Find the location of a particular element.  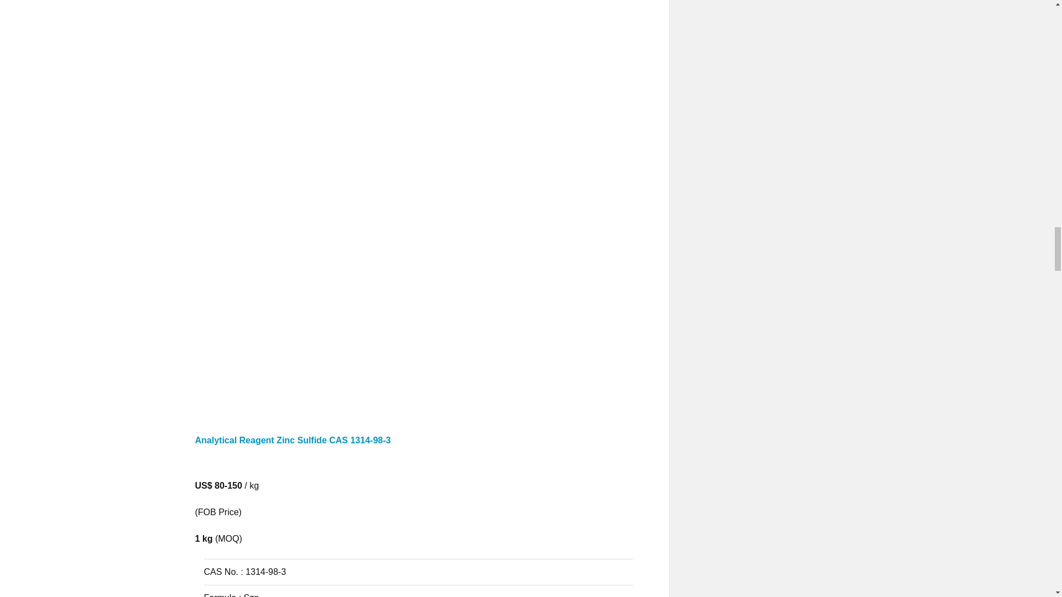

Analytical Reagent Zinc Sulfide CAS 1314-98-3 is located at coordinates (414, 450).